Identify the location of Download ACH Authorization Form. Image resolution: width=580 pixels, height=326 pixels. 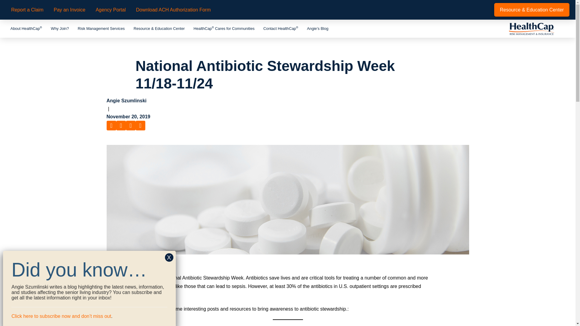
(173, 10).